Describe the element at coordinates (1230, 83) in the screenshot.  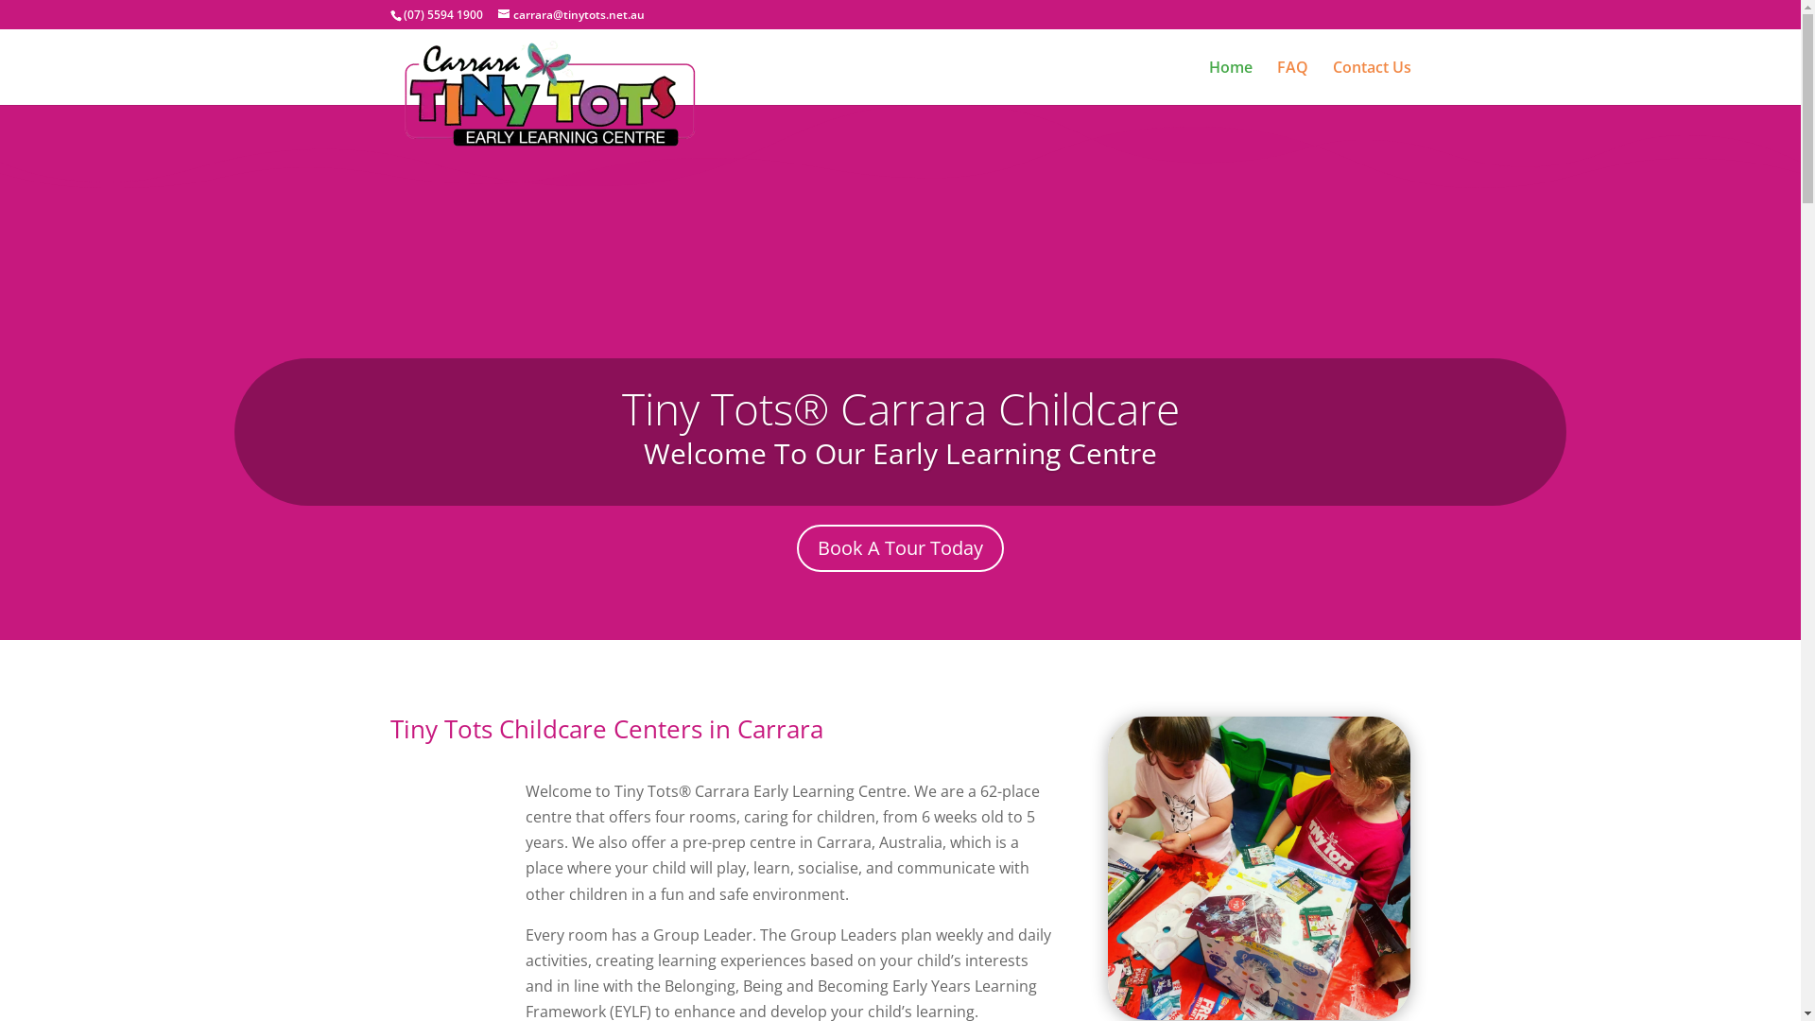
I see `Home` at that location.